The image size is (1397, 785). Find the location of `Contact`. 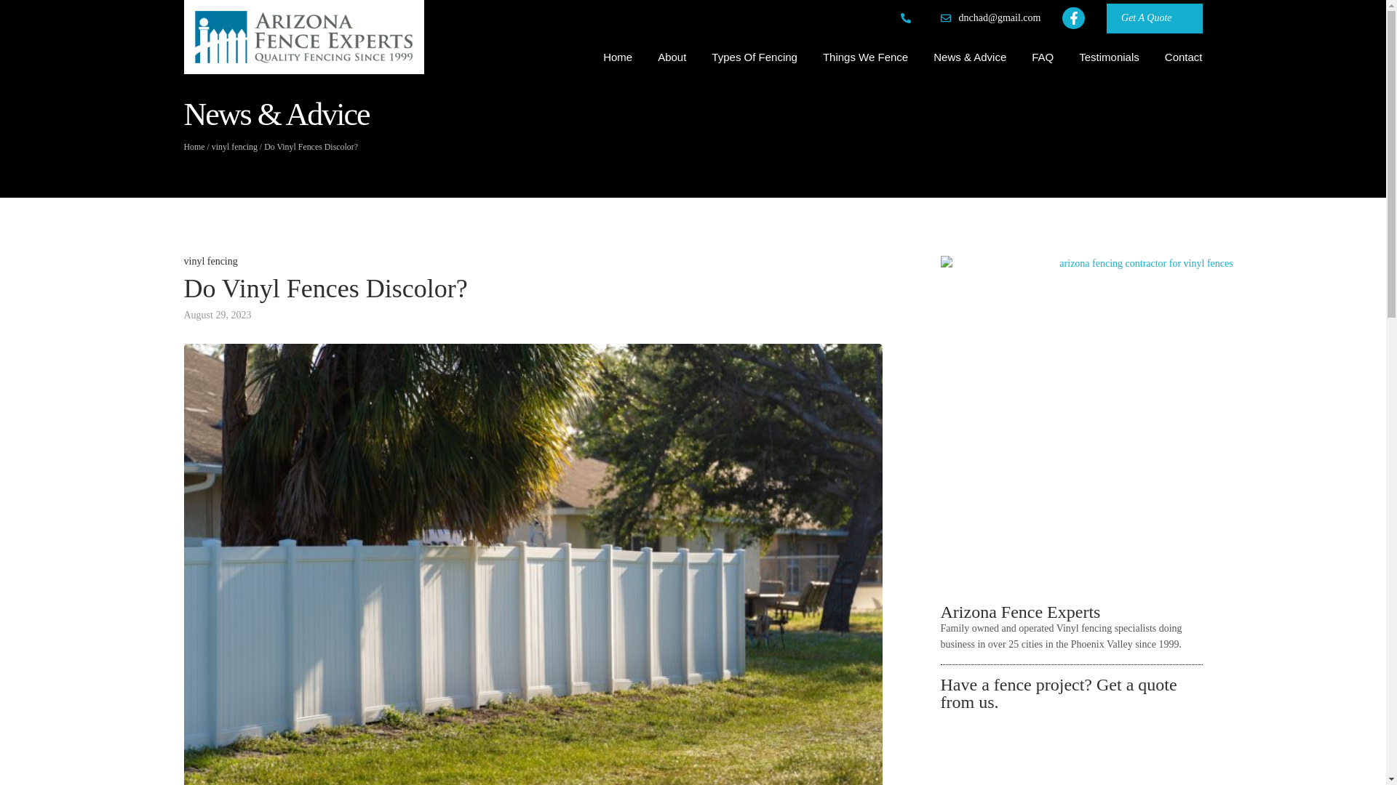

Contact is located at coordinates (1184, 57).